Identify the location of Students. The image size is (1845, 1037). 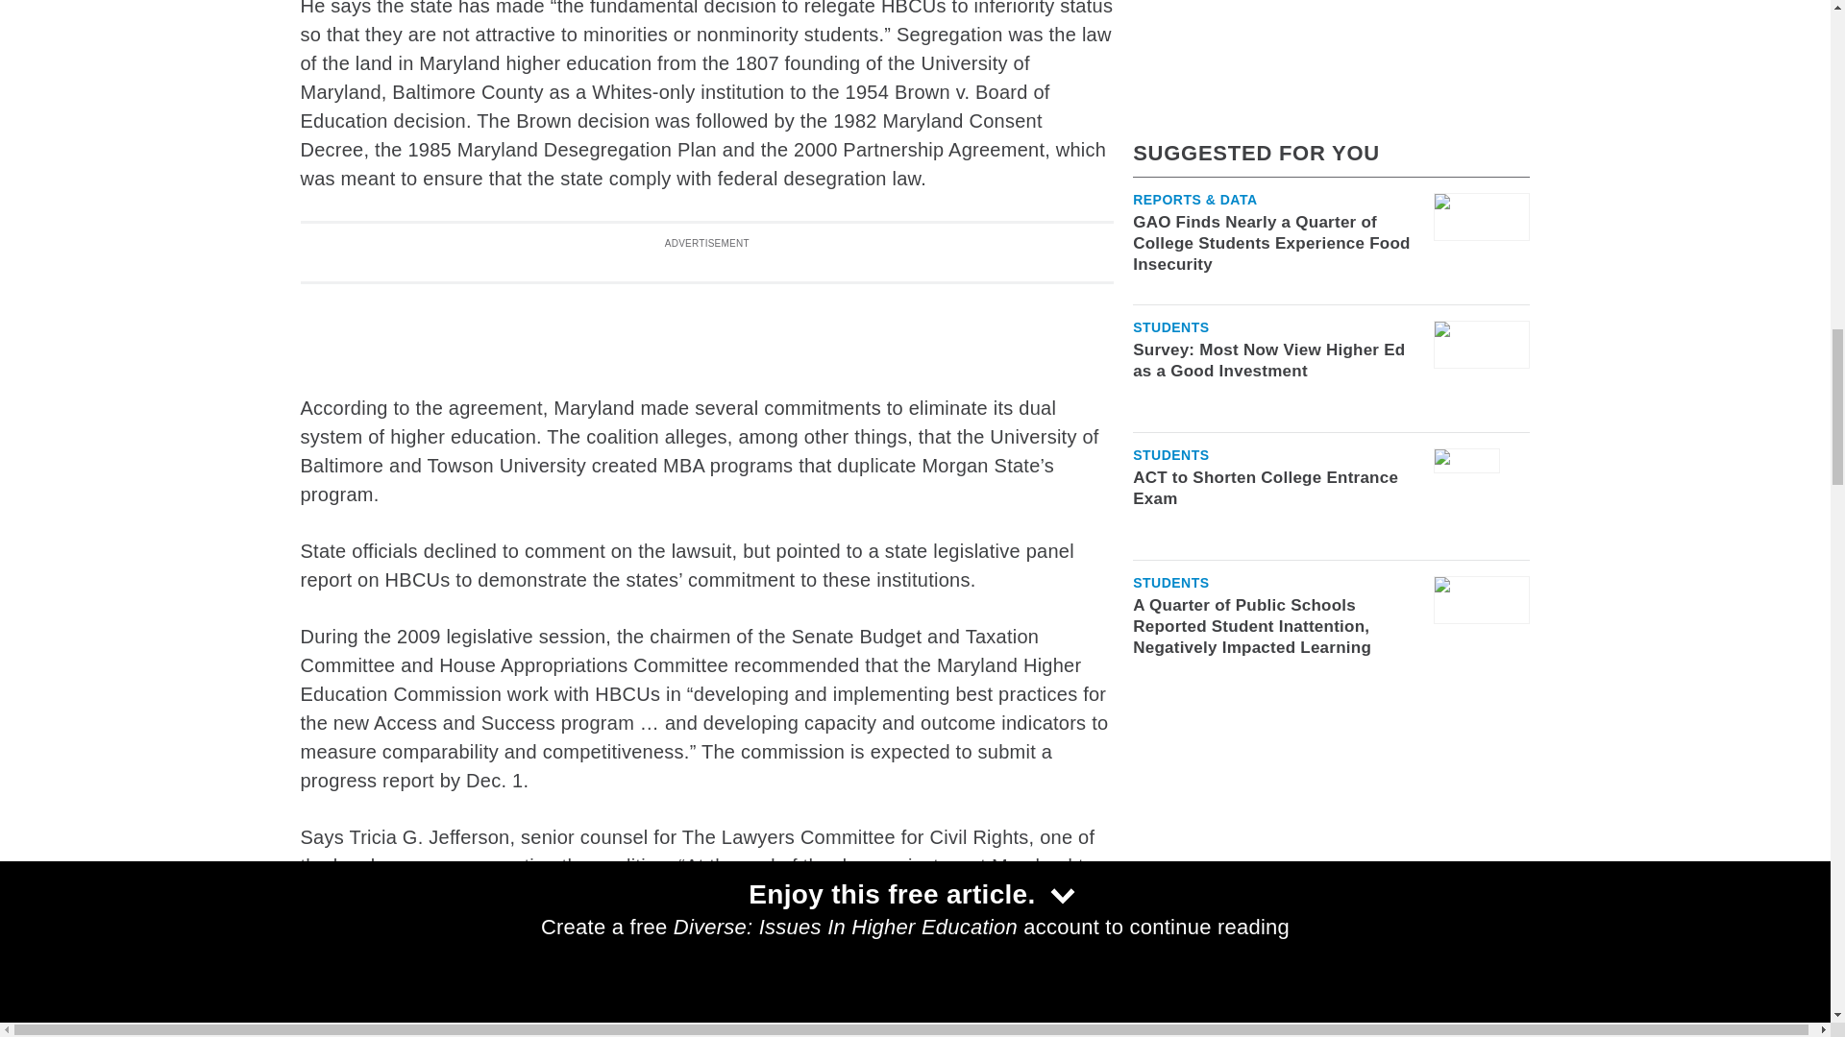
(504, 1022).